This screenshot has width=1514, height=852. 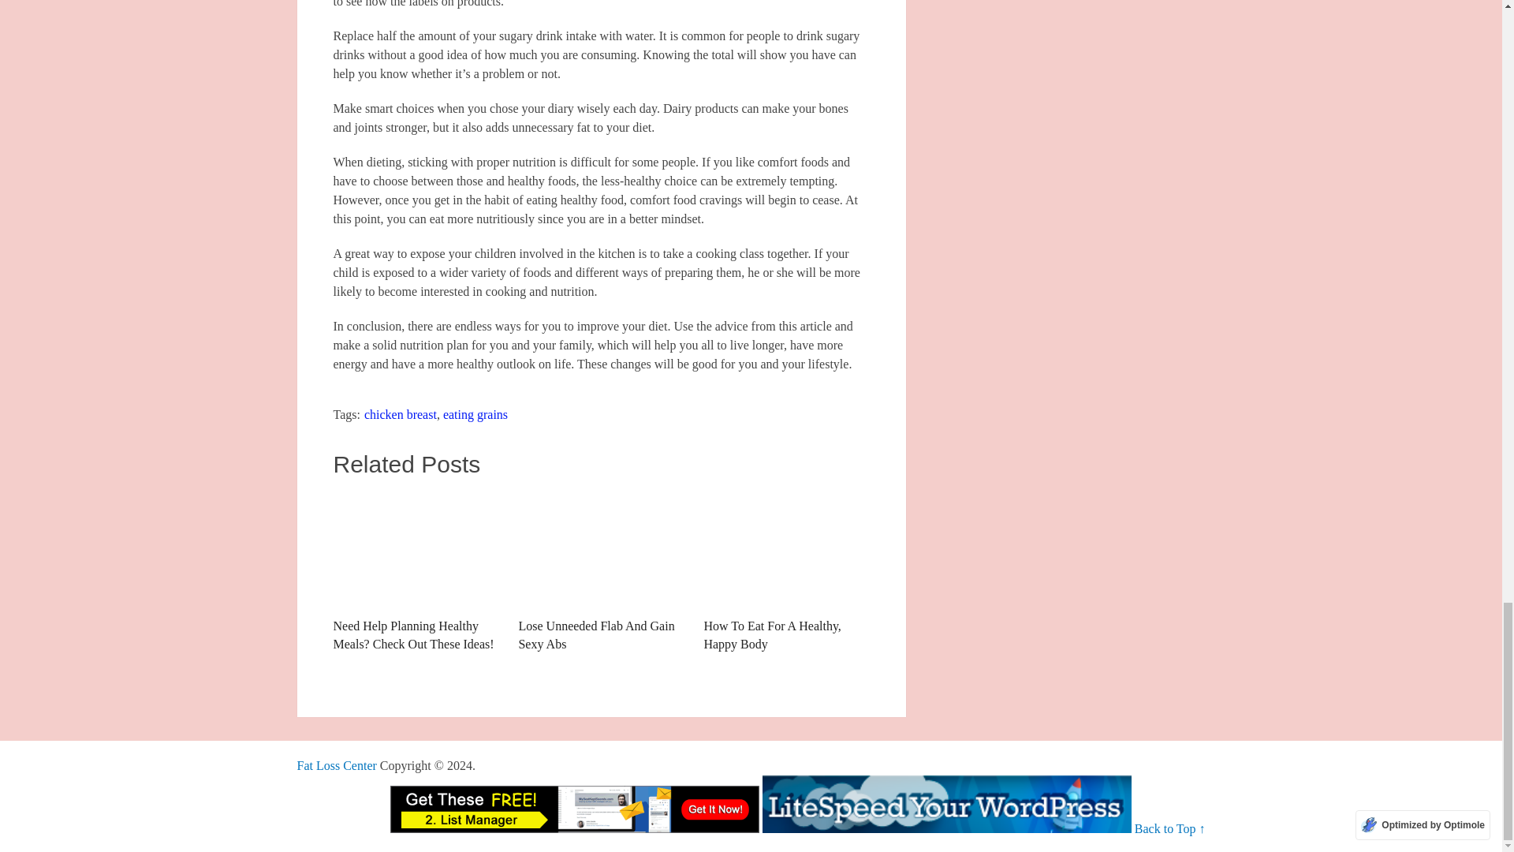 I want to click on Need Help Planning Healthy Meals? Check Out These Ideas!, so click(x=415, y=550).